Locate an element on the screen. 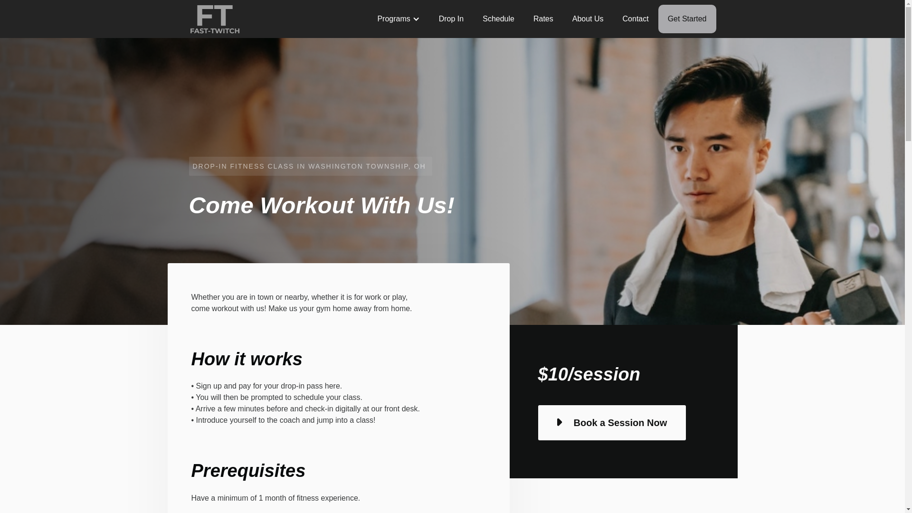 This screenshot has height=513, width=912. Contact is located at coordinates (636, 19).